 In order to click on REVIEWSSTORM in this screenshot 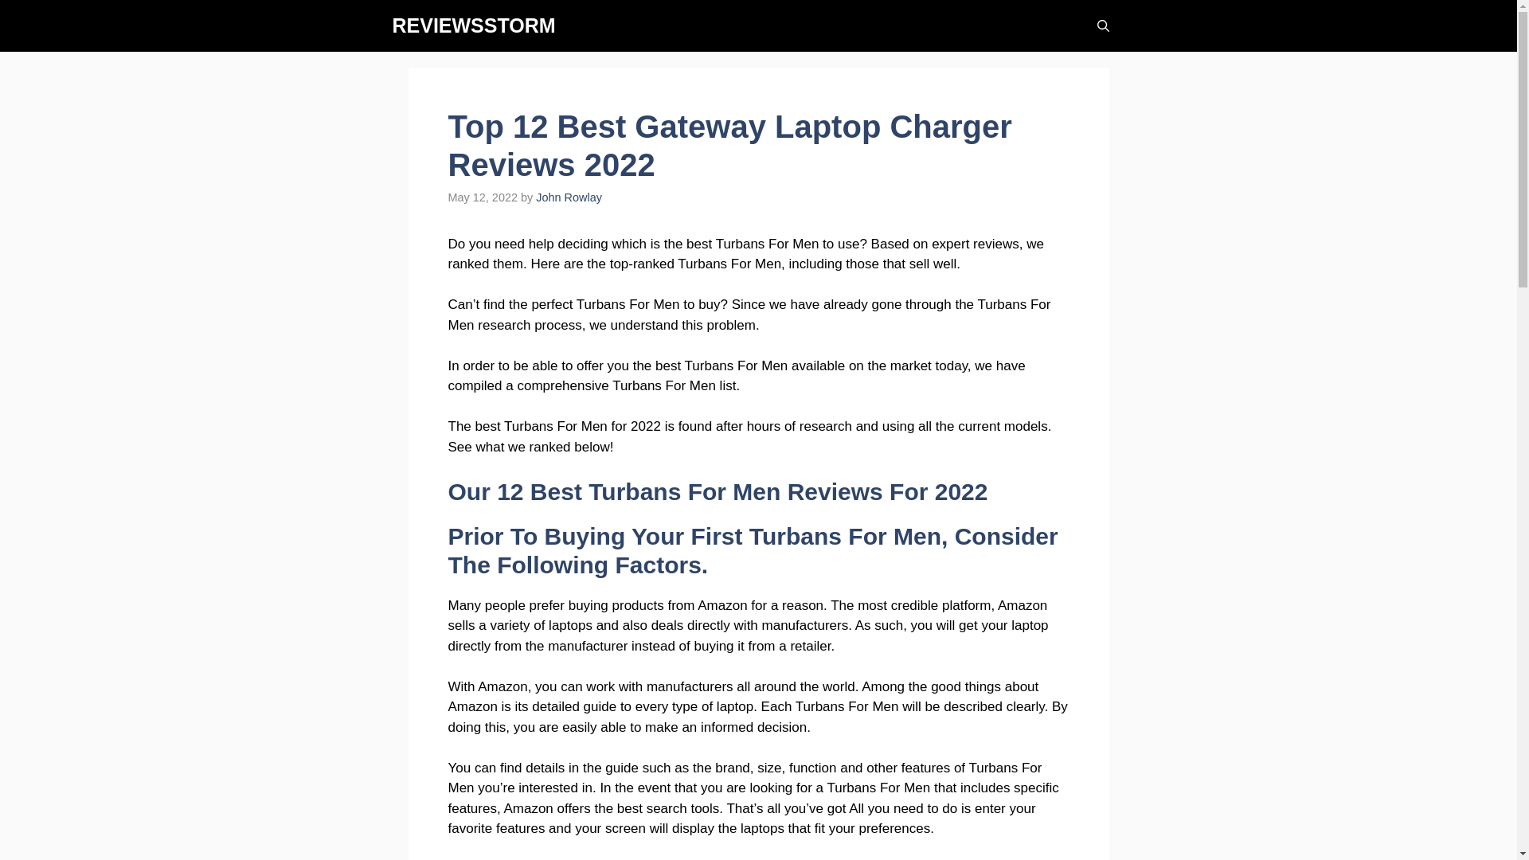, I will do `click(473, 25)`.